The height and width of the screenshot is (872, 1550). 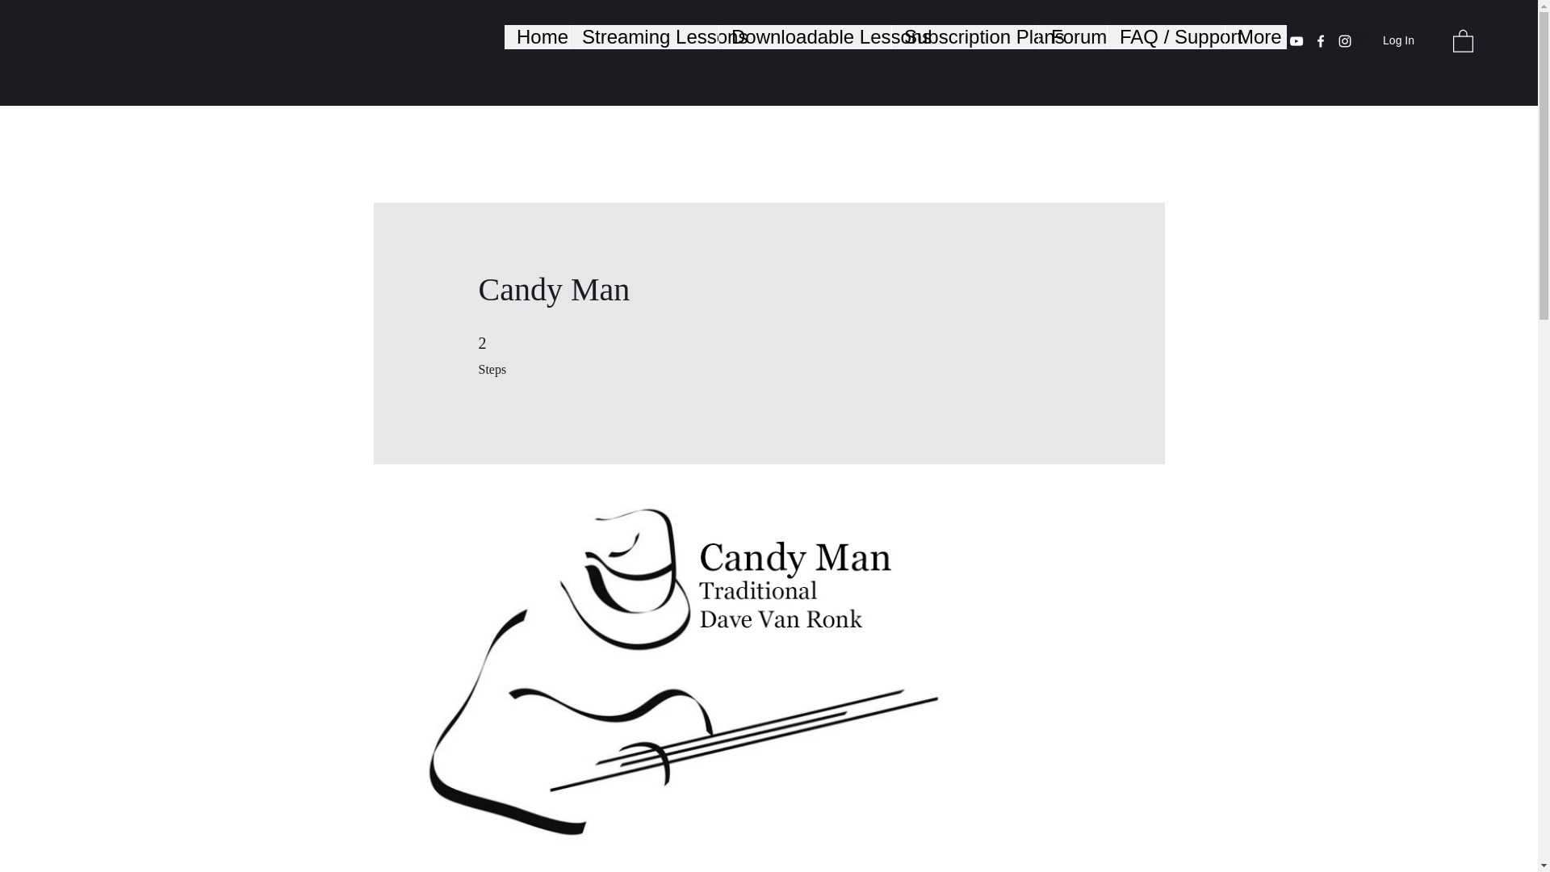 I want to click on Downloadable Lessons, so click(x=805, y=37).